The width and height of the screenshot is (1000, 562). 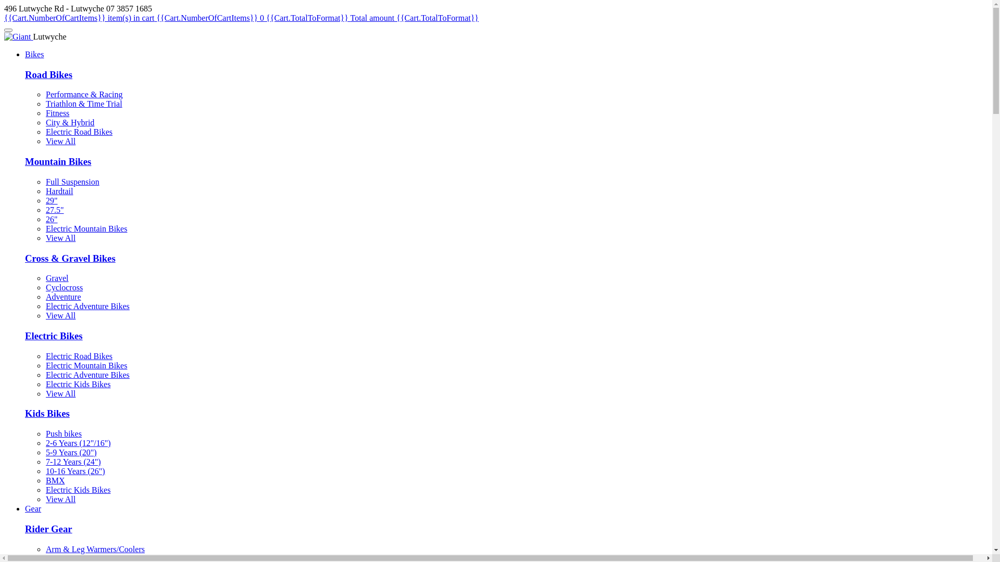 I want to click on Full Suspension, so click(x=73, y=182).